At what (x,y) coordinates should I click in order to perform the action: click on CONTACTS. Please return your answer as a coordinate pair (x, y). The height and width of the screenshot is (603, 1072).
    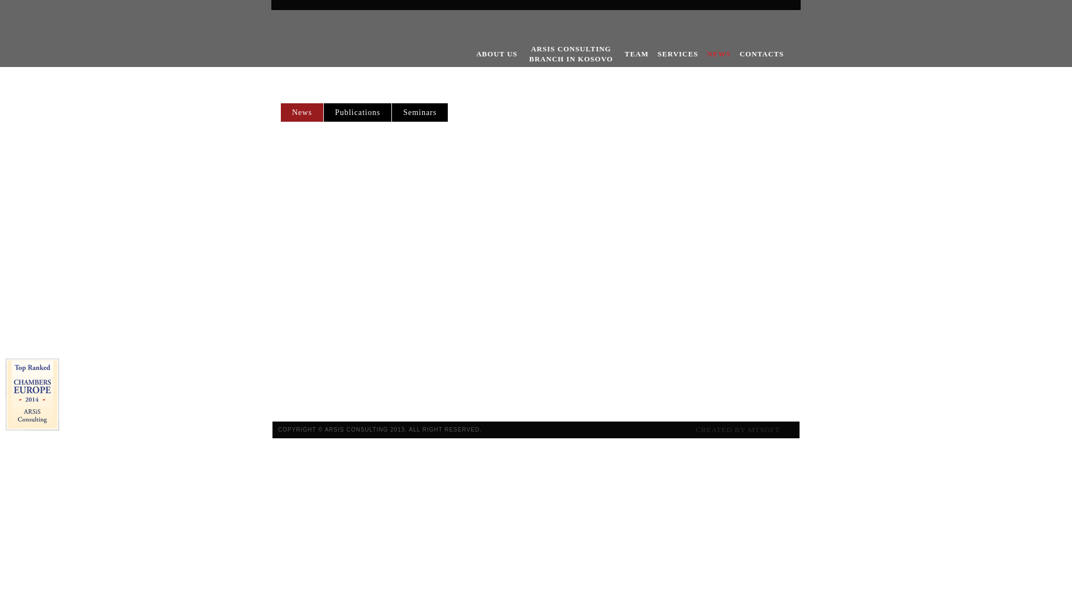
    Looking at the image, I should click on (765, 54).